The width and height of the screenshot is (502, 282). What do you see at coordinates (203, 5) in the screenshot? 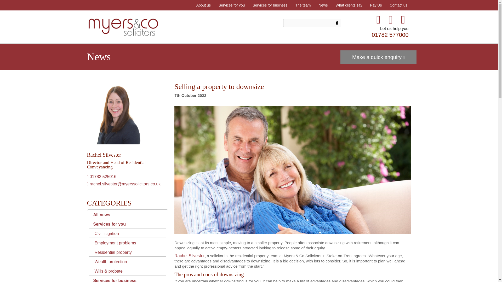
I see `About us` at bounding box center [203, 5].